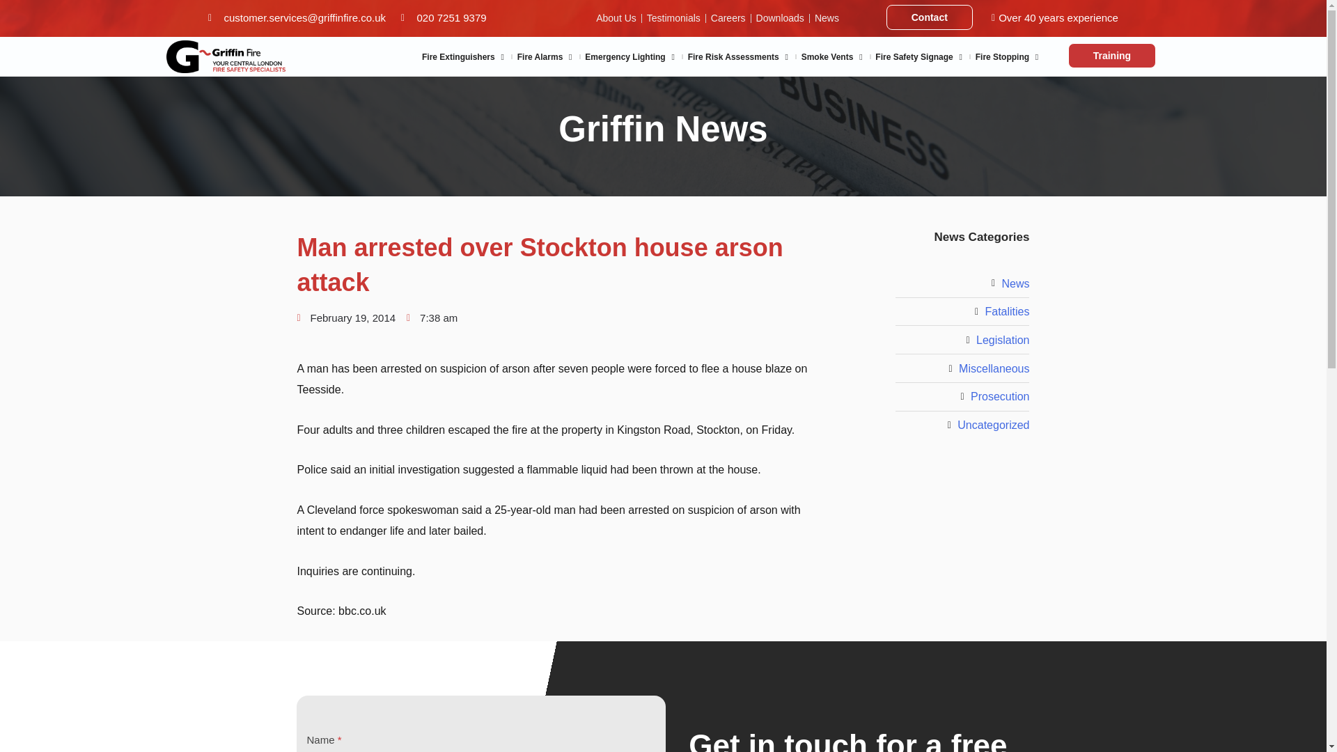 The image size is (1337, 752). I want to click on About Us, so click(616, 18).